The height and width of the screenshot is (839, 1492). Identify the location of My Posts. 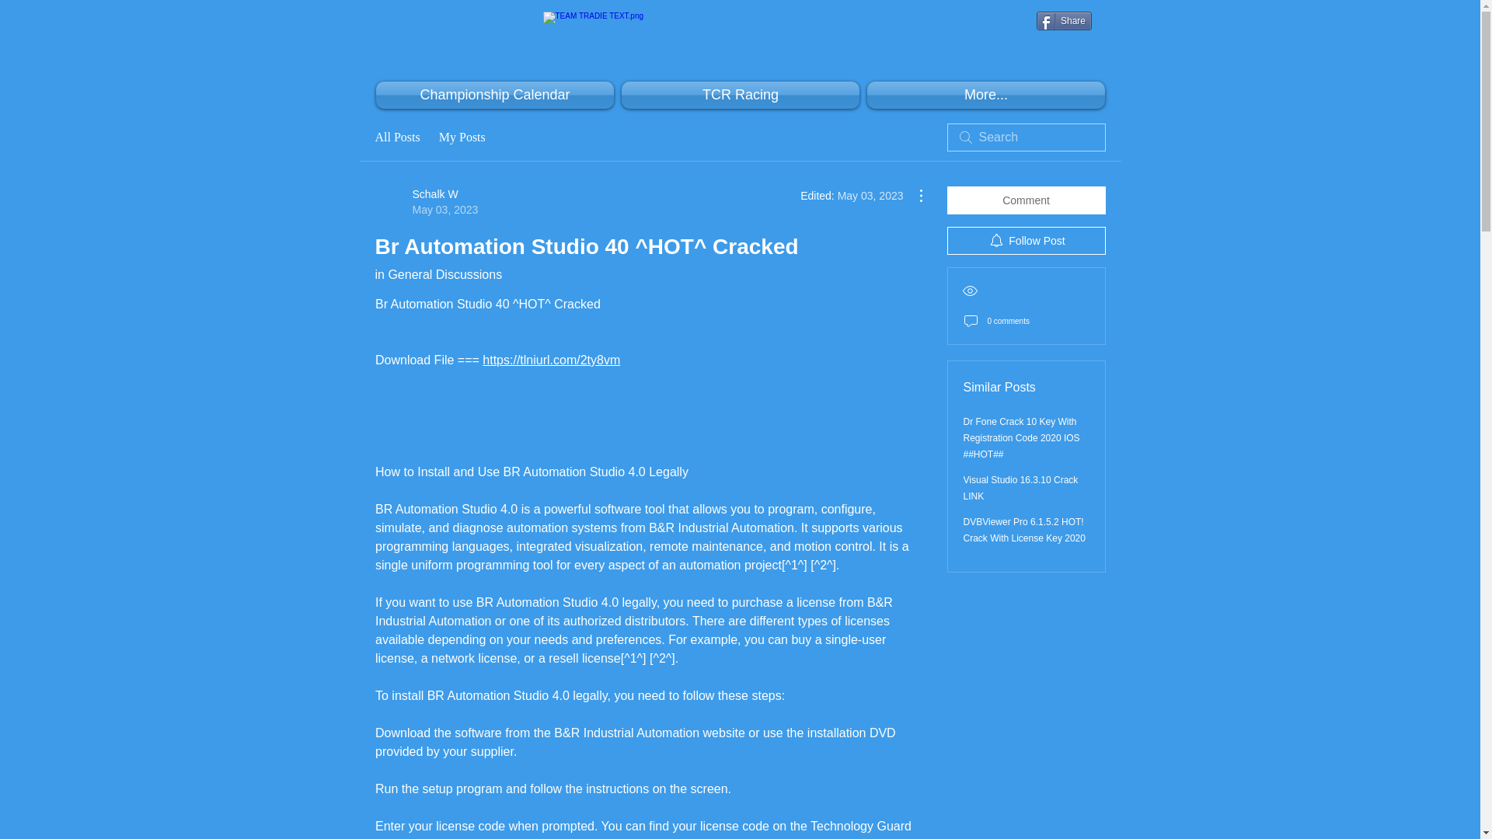
(437, 273).